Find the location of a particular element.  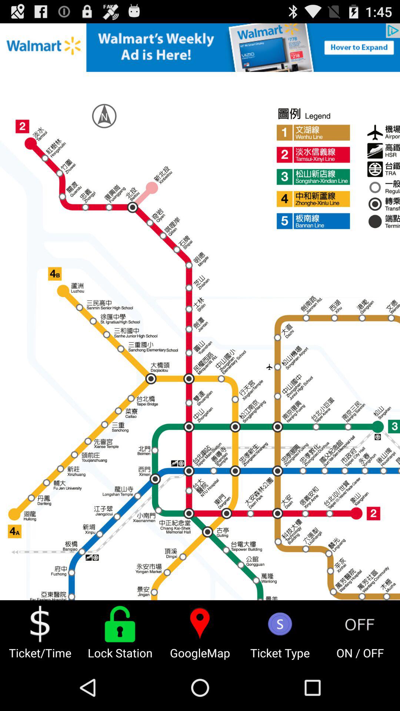

map is located at coordinates (200, 312).